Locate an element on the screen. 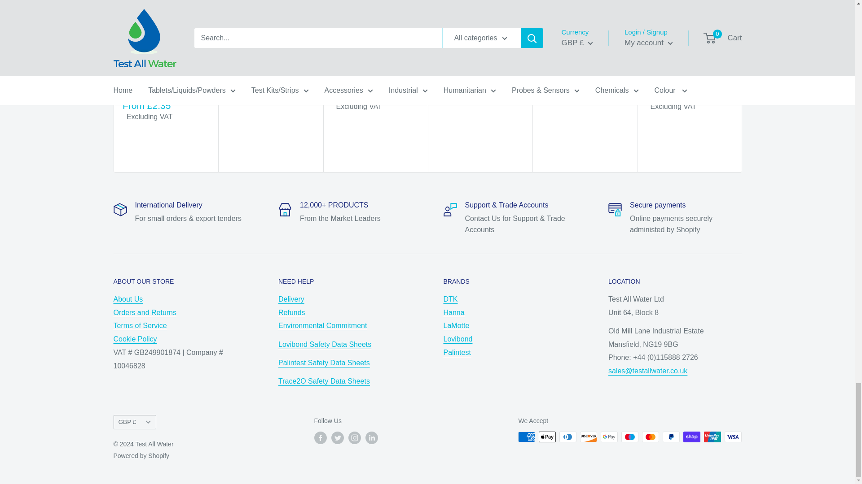  ABOUT US is located at coordinates (128, 299).